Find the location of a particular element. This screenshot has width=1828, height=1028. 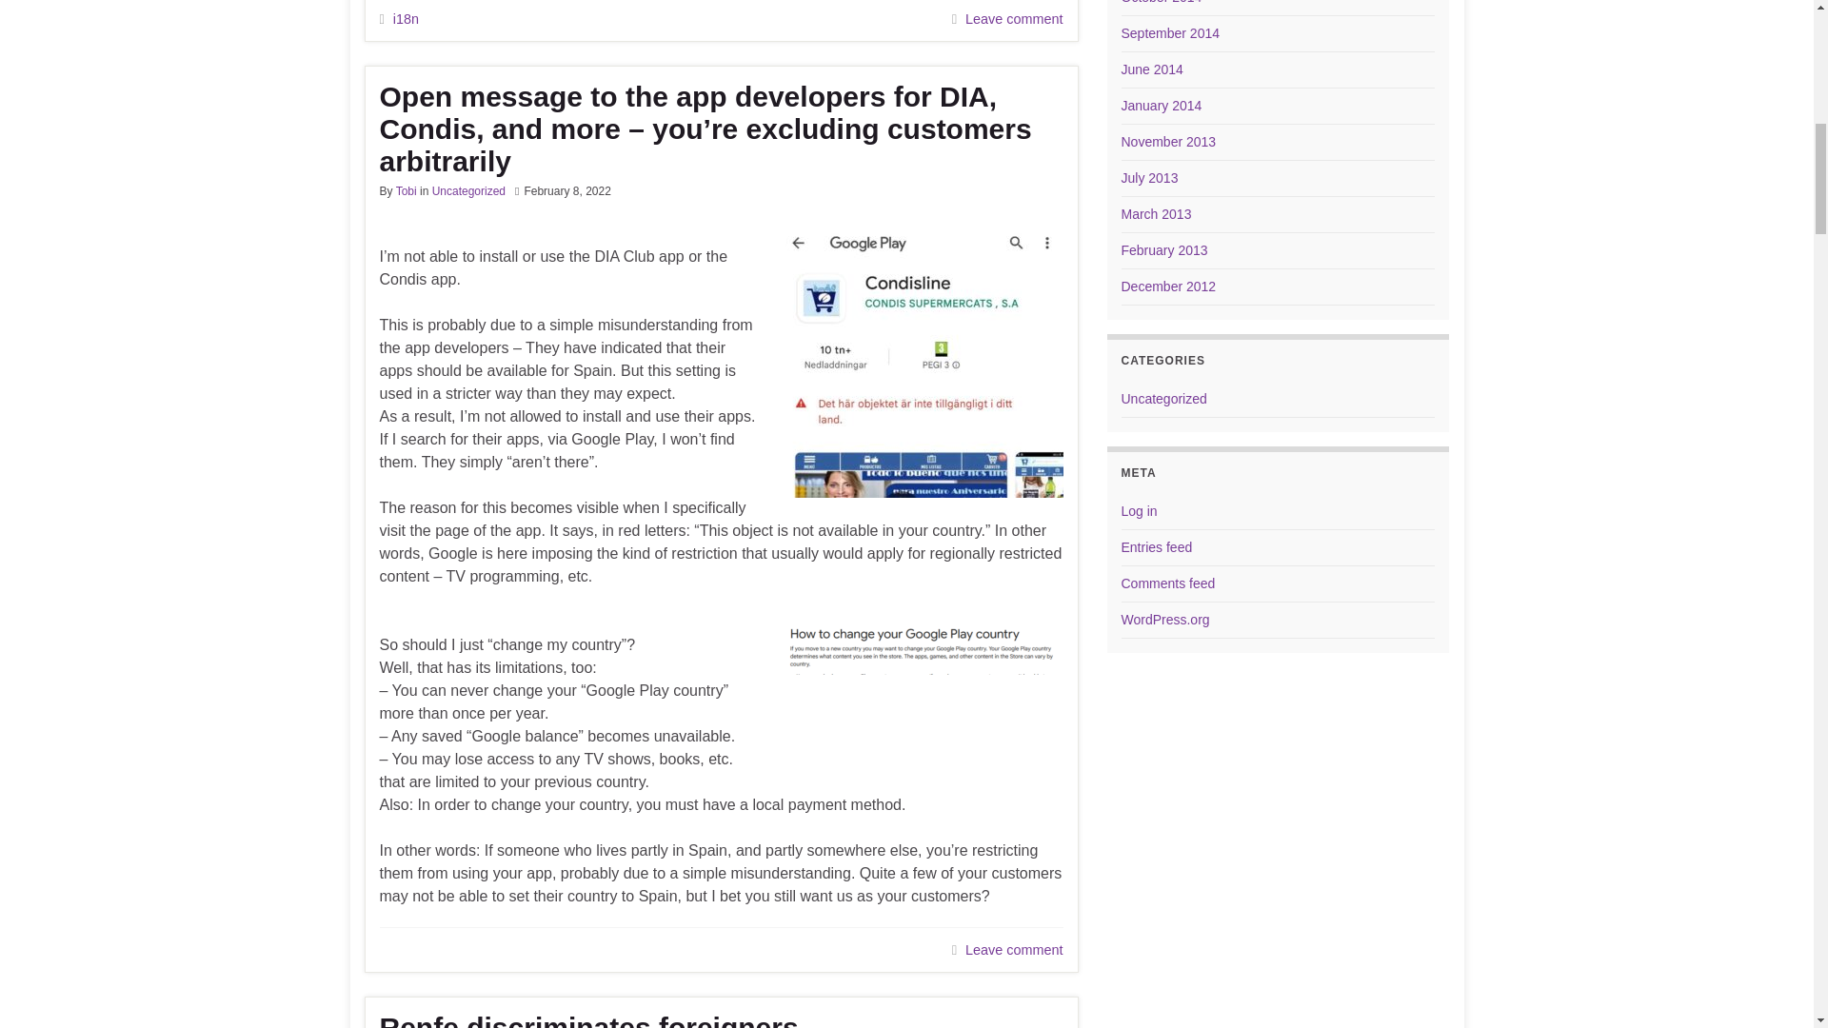

Permalink to Renfe discriminates foreigners is located at coordinates (720, 1019).